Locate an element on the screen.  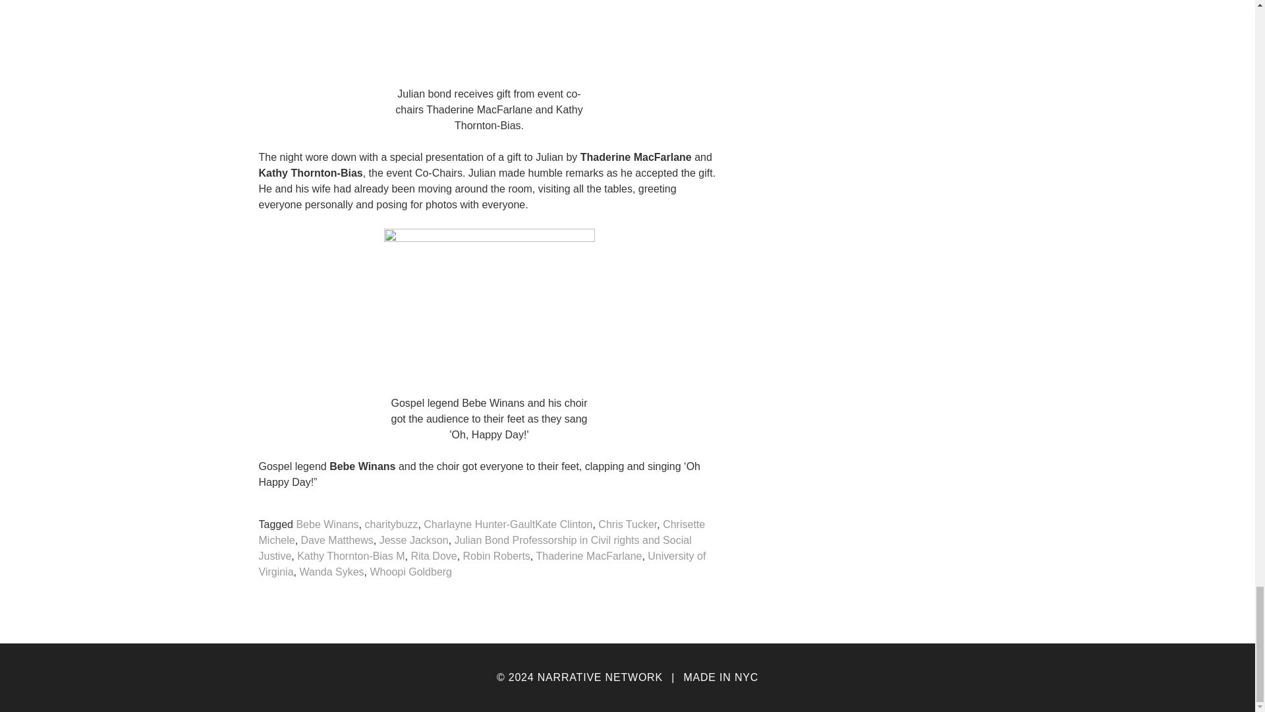
Julian Bond event is located at coordinates (489, 307).